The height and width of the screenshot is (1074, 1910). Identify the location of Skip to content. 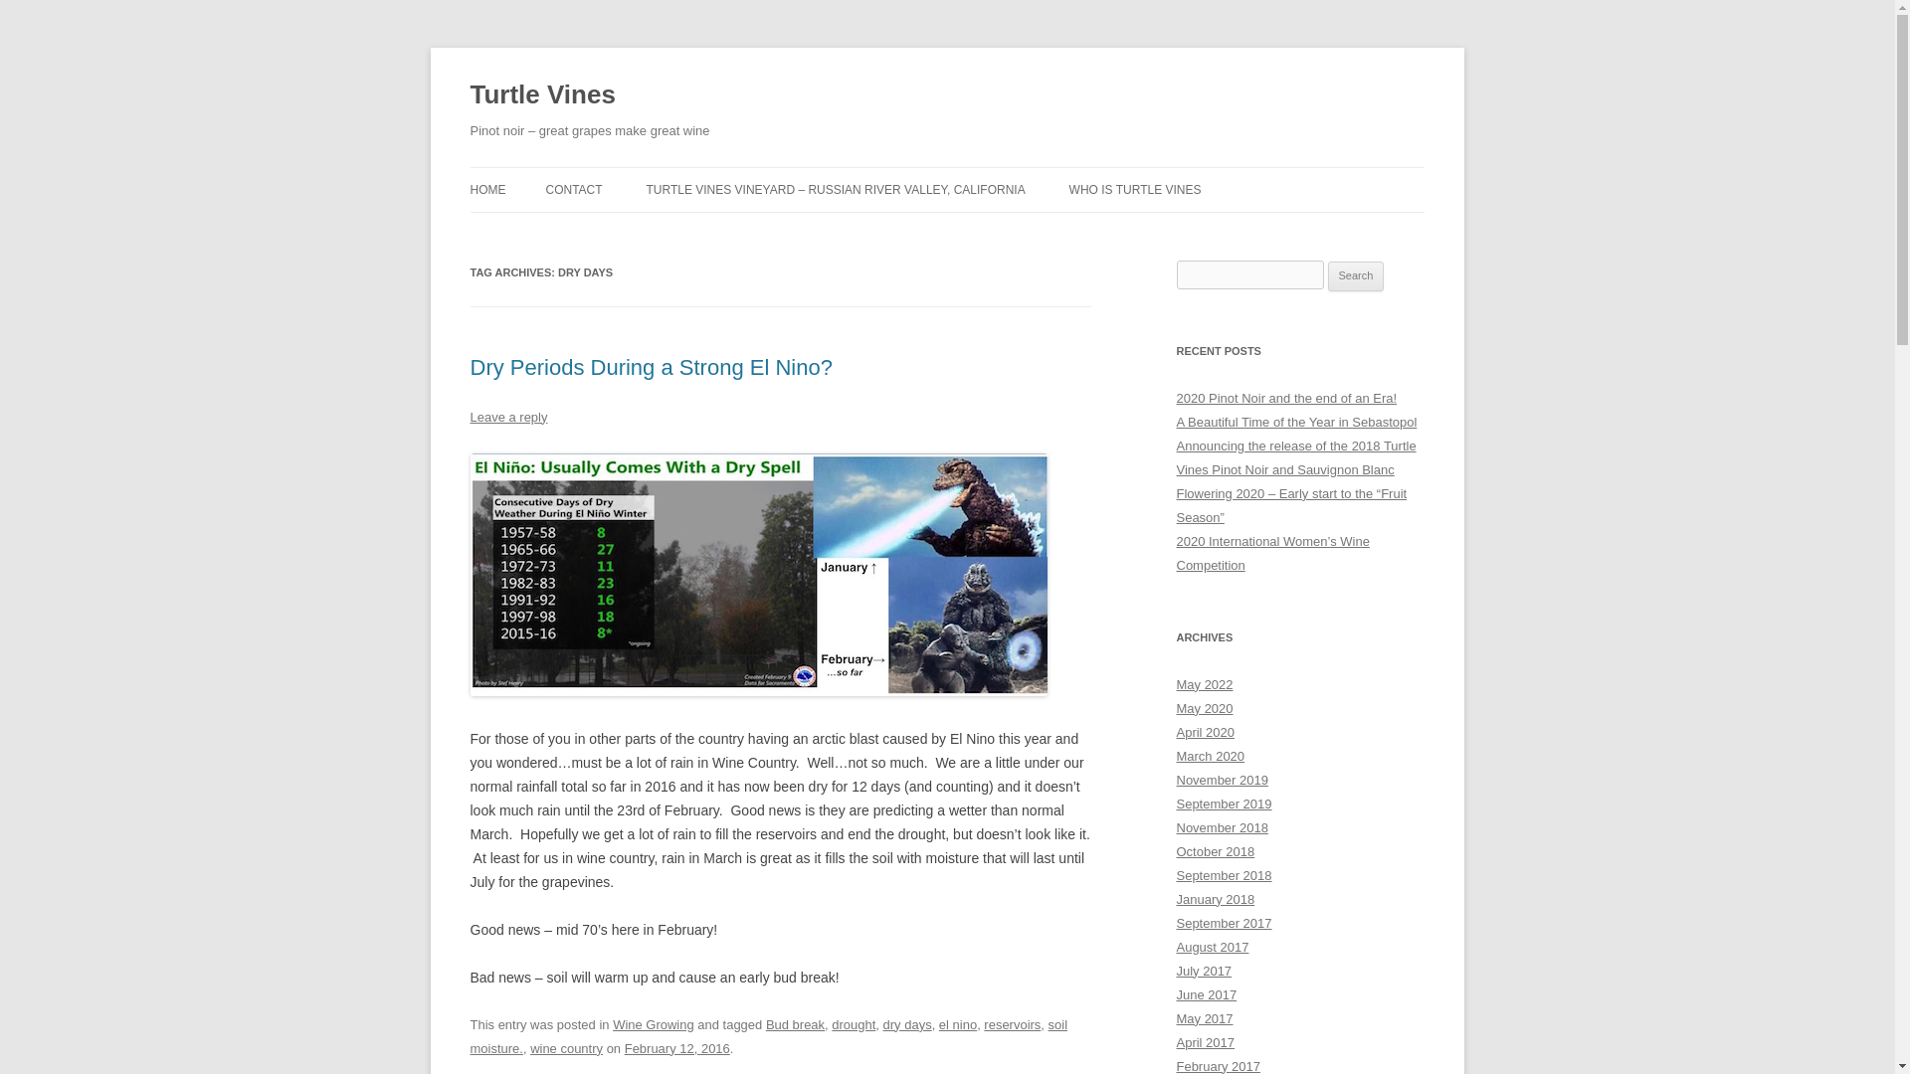
(993, 174).